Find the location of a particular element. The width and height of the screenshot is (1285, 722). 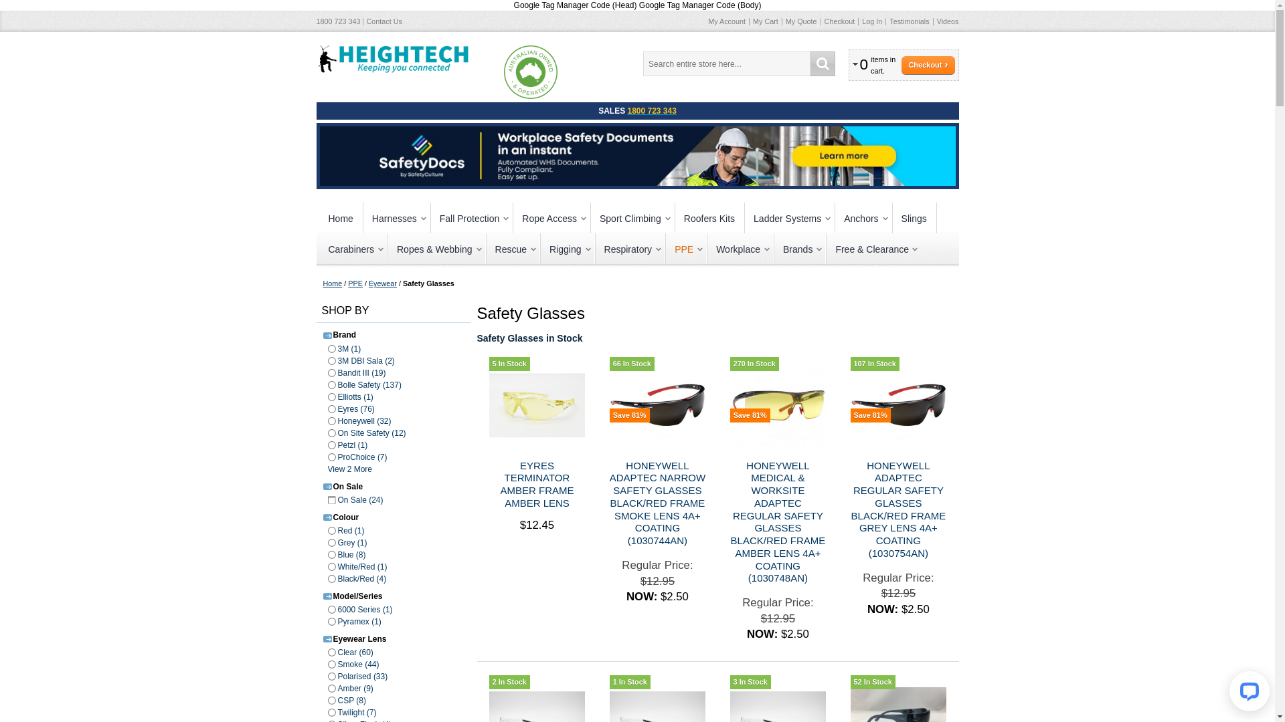

Testimonials is located at coordinates (909, 21).